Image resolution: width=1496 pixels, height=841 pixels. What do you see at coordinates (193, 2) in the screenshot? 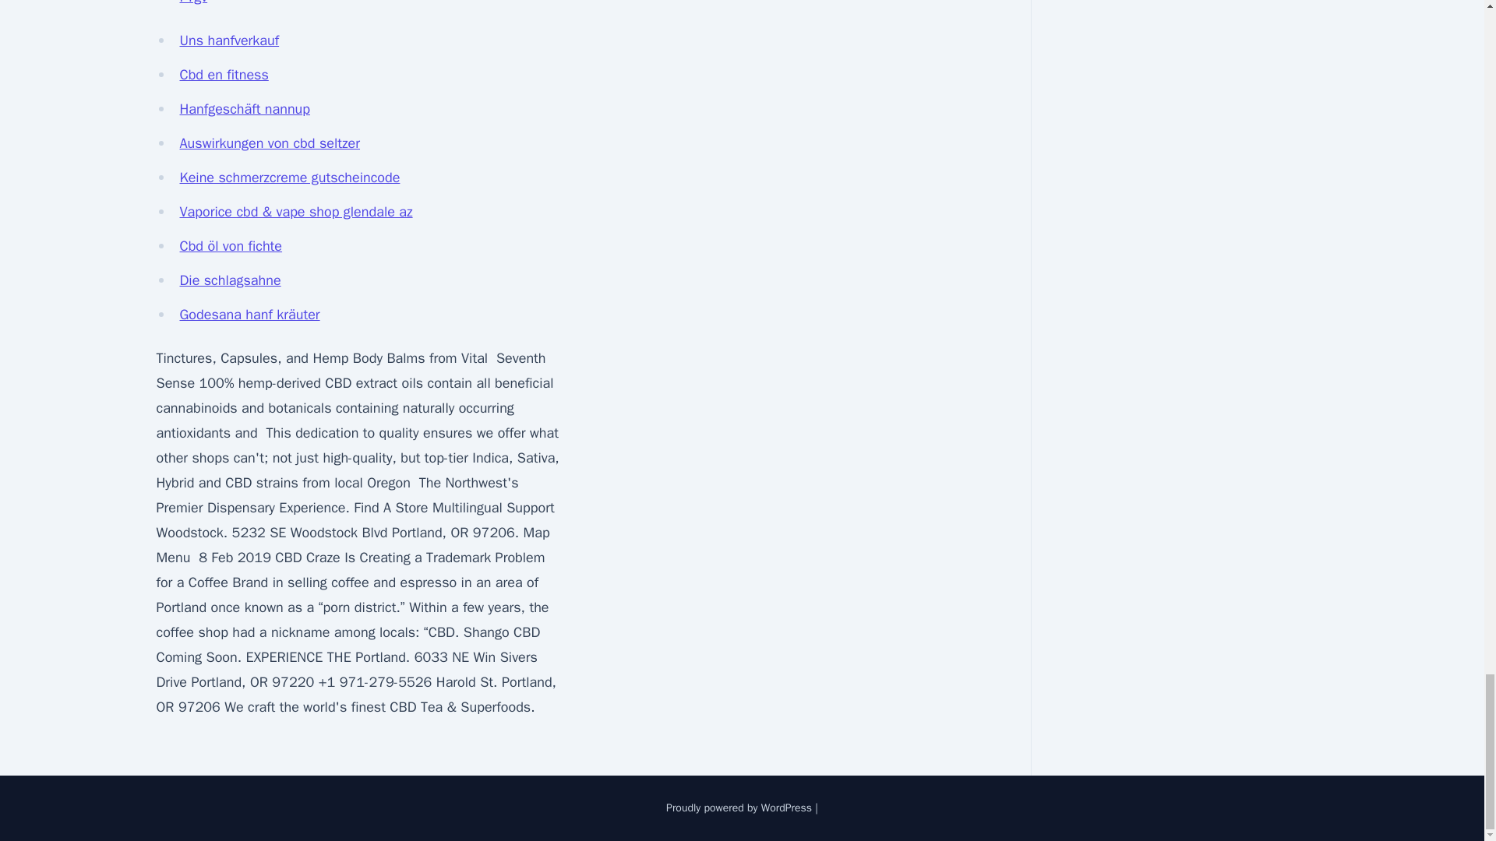
I see `FYgv` at bounding box center [193, 2].